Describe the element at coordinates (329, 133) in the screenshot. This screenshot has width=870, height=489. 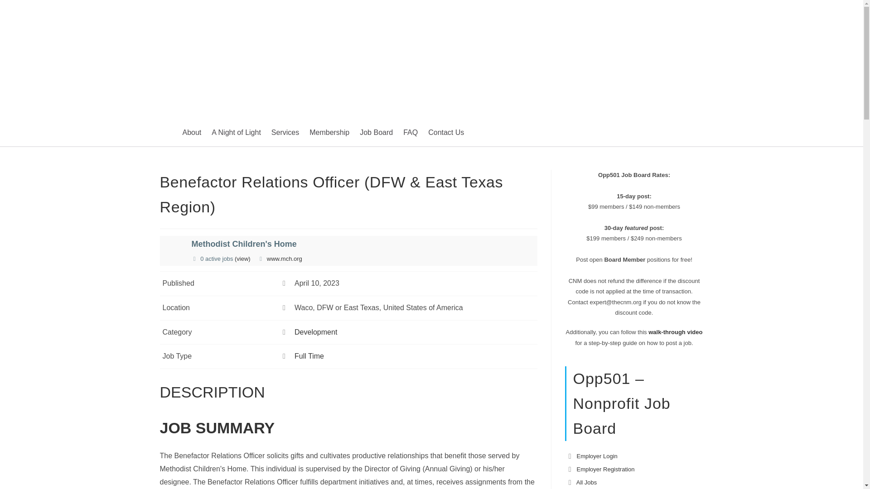
I see `Membership` at that location.